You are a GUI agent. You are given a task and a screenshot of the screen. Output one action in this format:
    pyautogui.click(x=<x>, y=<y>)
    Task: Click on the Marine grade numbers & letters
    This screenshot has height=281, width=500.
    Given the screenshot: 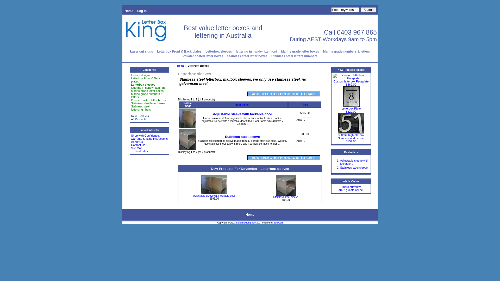 What is the action you would take?
    pyautogui.click(x=346, y=52)
    